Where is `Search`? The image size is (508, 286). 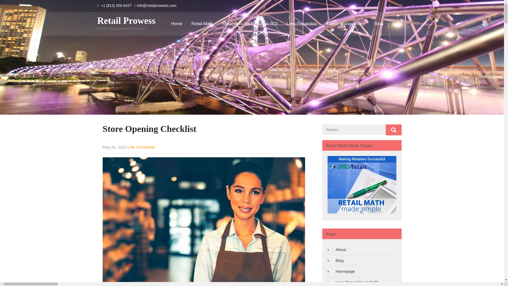
Search is located at coordinates (394, 130).